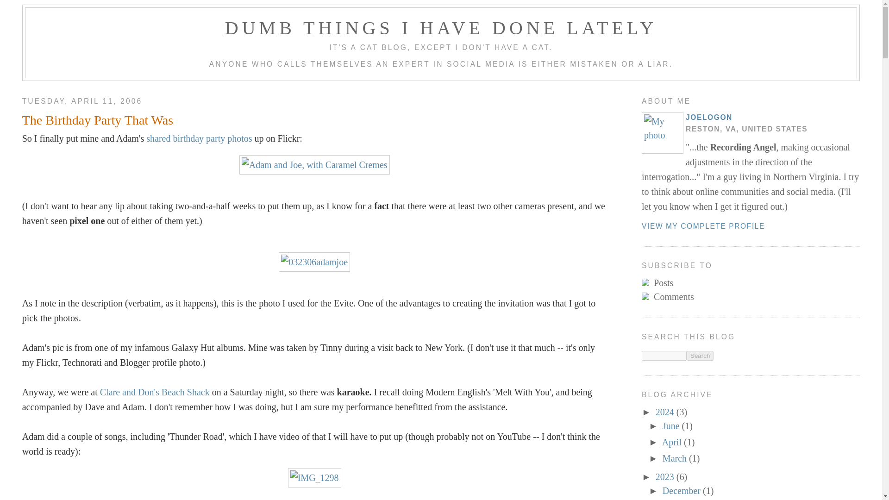 The width and height of the screenshot is (889, 500). What do you see at coordinates (664, 356) in the screenshot?
I see `search` at bounding box center [664, 356].